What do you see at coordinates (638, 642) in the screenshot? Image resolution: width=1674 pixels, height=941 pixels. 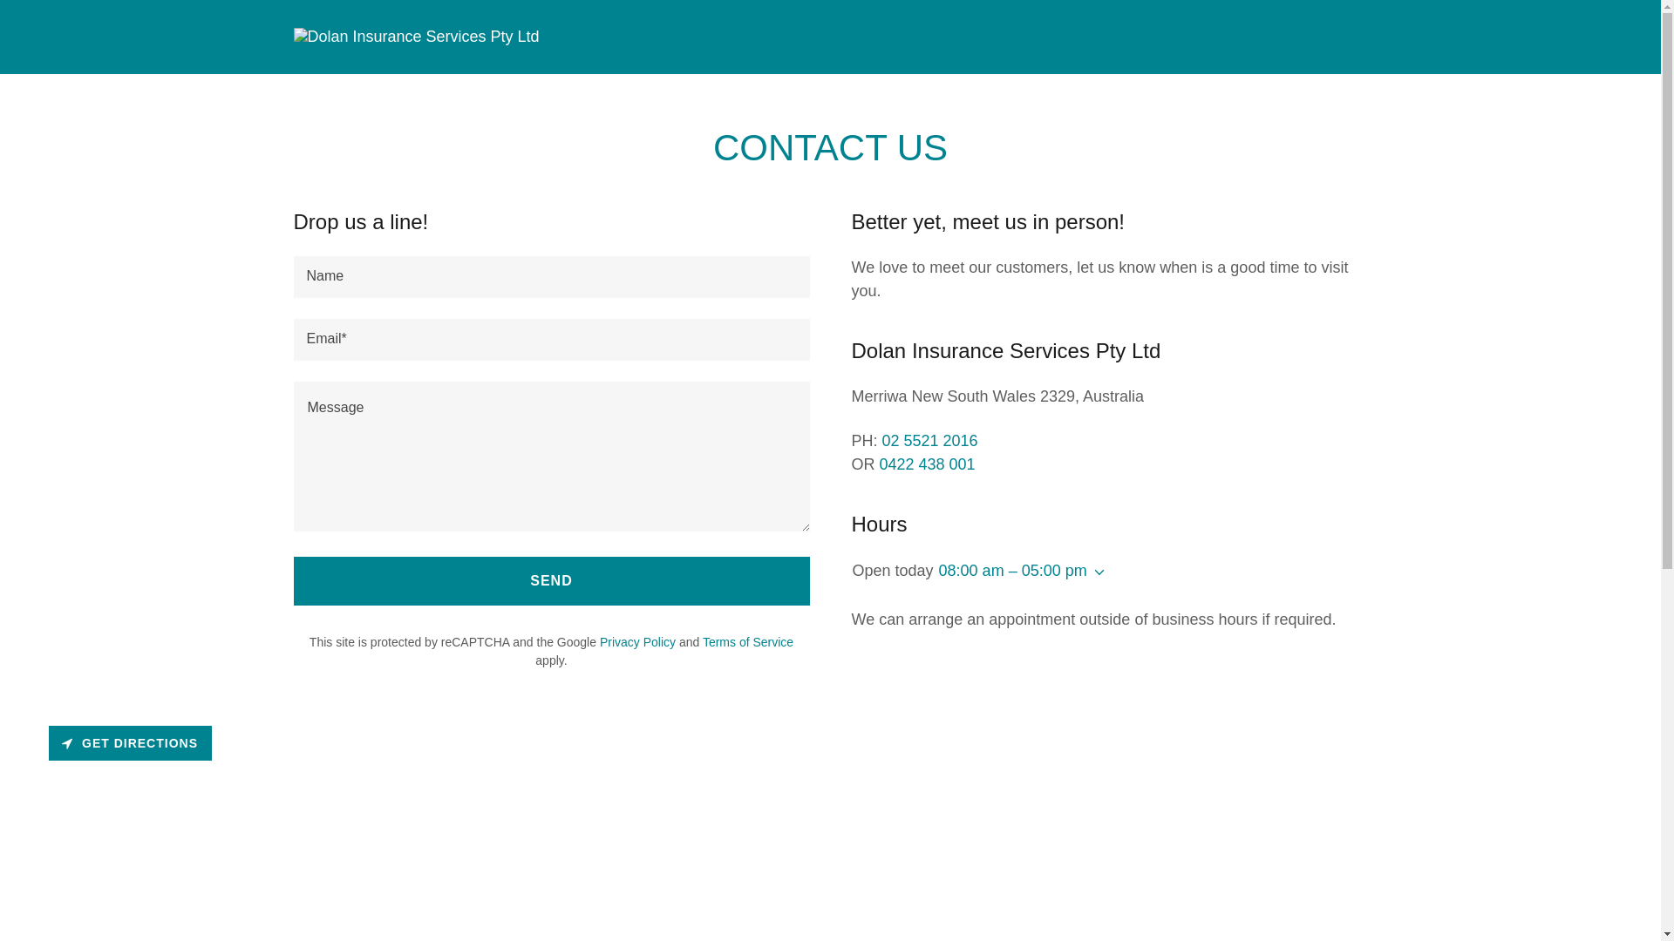 I see `Privacy Policy` at bounding box center [638, 642].